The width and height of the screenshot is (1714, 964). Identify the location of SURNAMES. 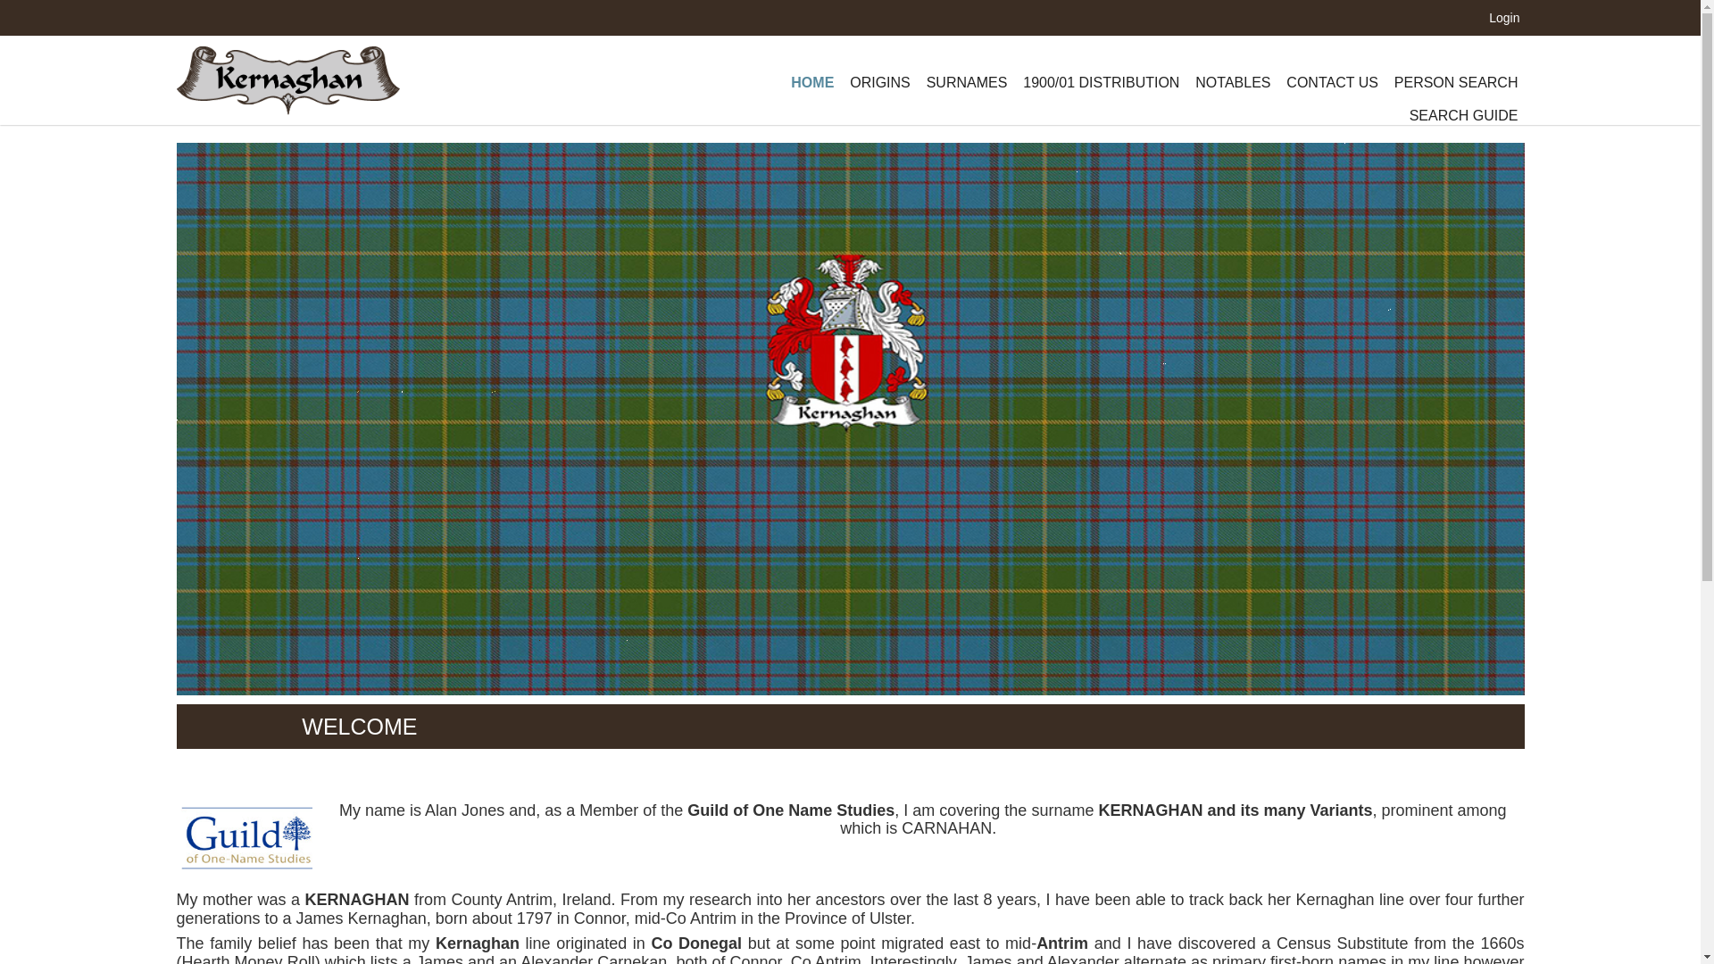
(968, 84).